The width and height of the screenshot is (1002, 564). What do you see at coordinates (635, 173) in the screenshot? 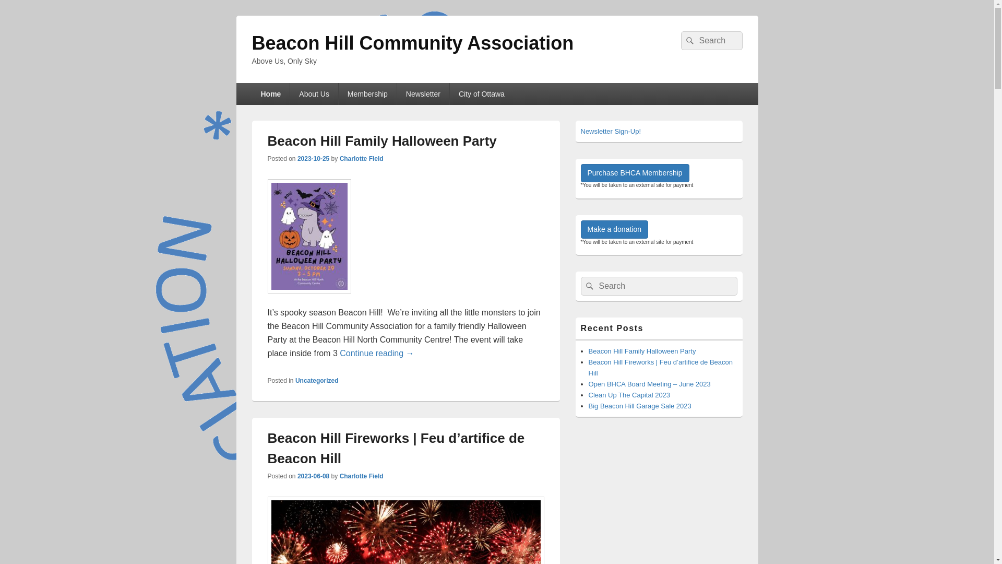
I see `Purchase BHCA Membership` at bounding box center [635, 173].